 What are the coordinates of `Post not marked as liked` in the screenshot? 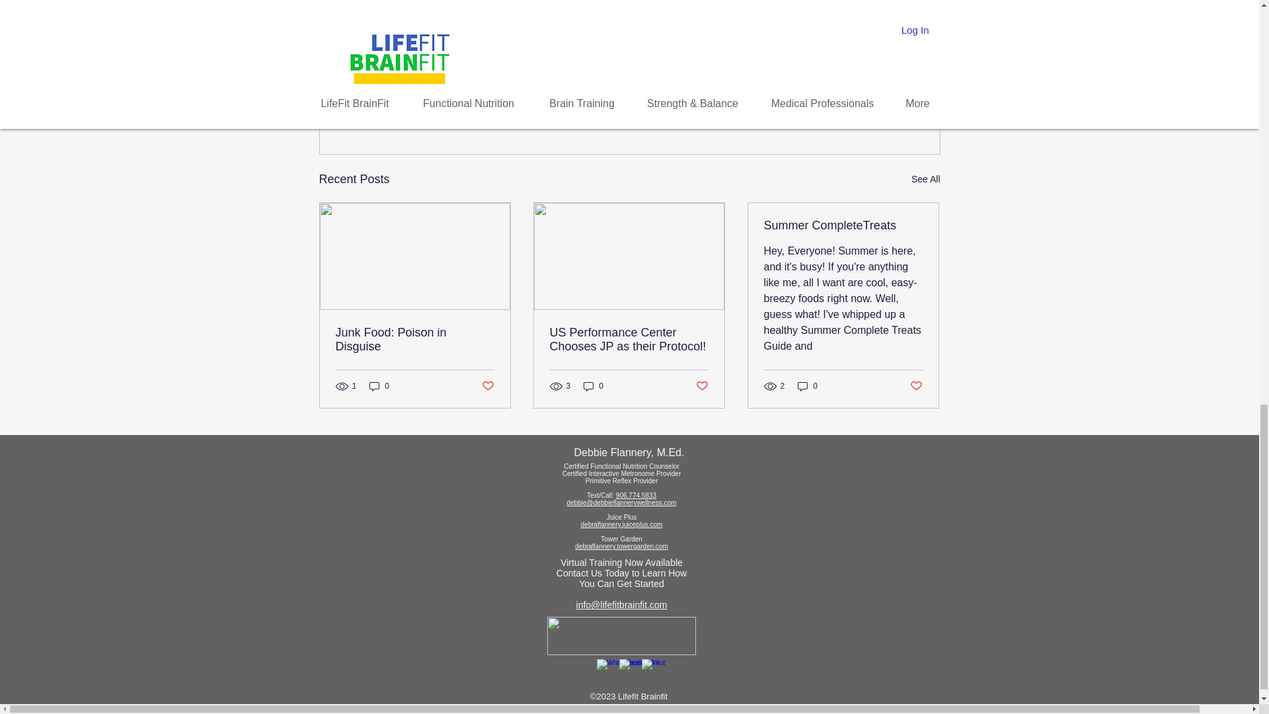 It's located at (486, 386).